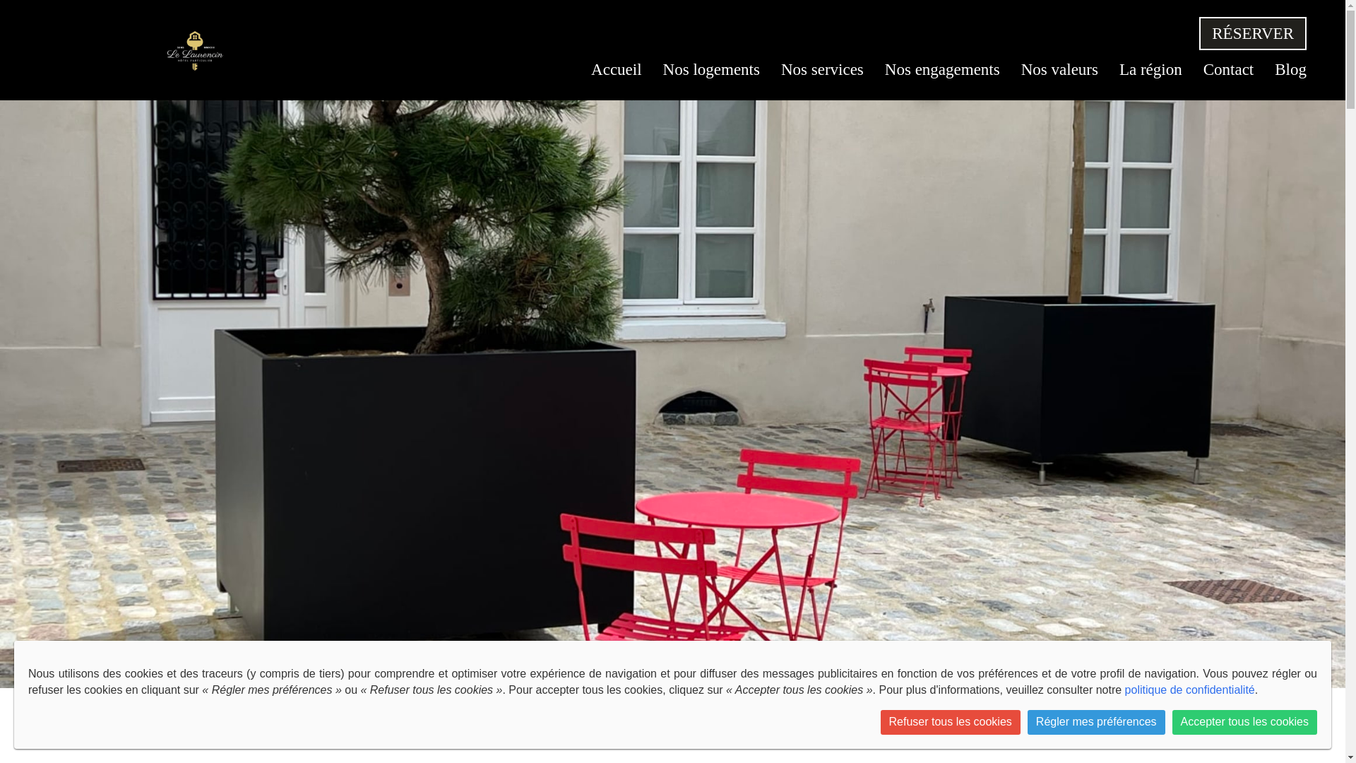 The width and height of the screenshot is (1356, 763). What do you see at coordinates (1290, 69) in the screenshot?
I see `Blog` at bounding box center [1290, 69].